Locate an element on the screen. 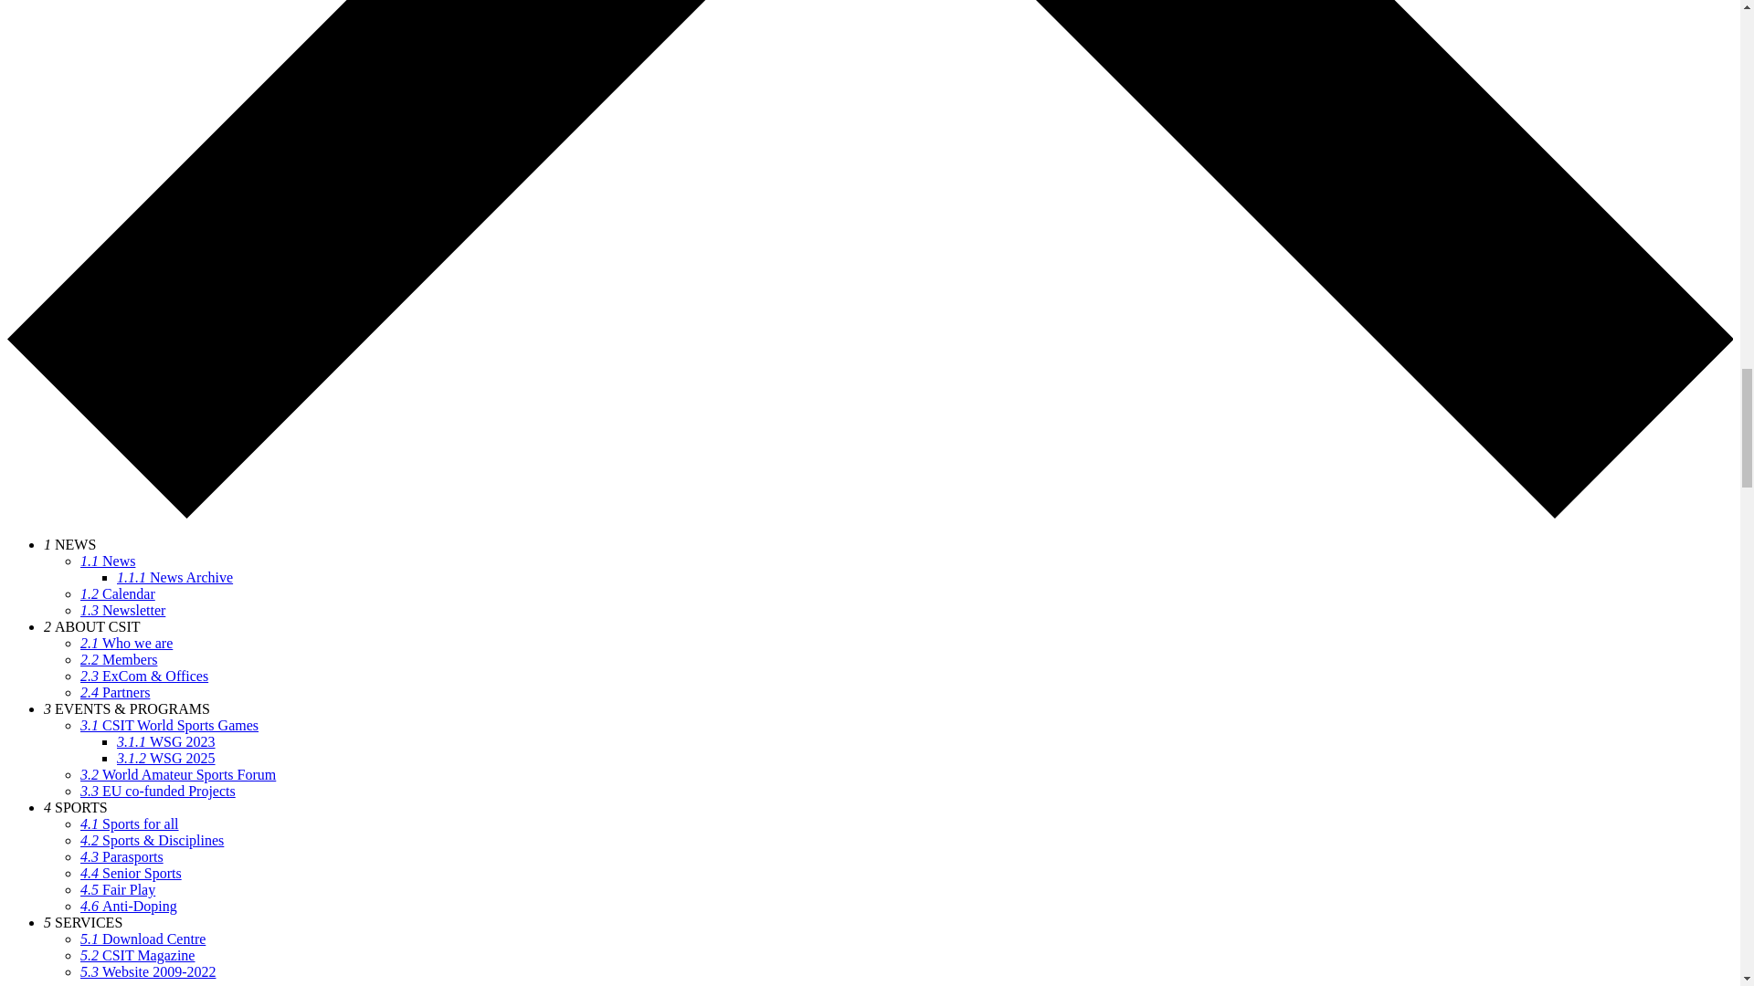 The image size is (1754, 986). Sports for all is located at coordinates (130, 823).